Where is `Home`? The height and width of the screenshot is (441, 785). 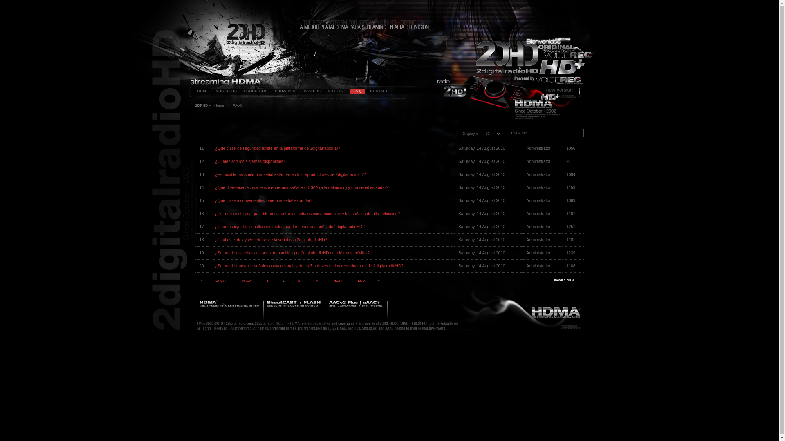
Home is located at coordinates (219, 105).